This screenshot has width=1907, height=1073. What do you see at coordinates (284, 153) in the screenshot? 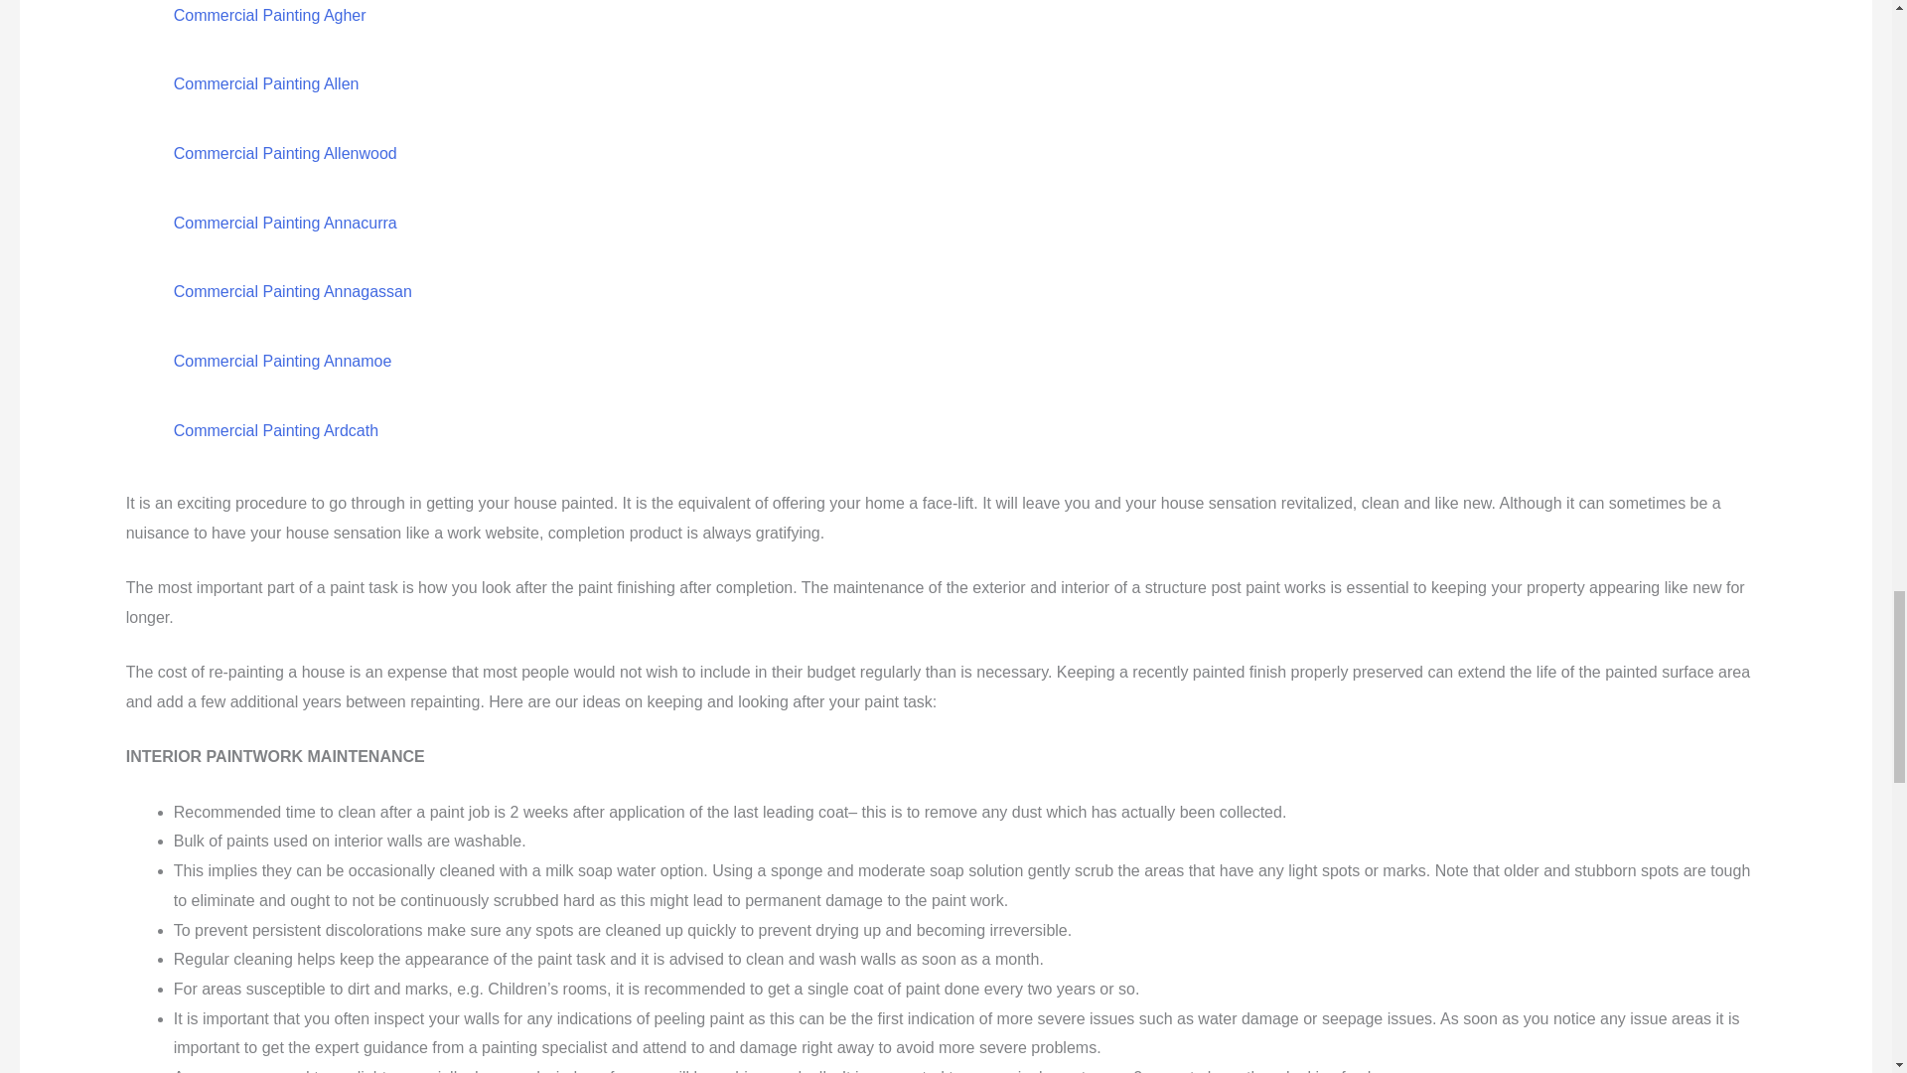
I see `Commercial Painting Allenwood` at bounding box center [284, 153].